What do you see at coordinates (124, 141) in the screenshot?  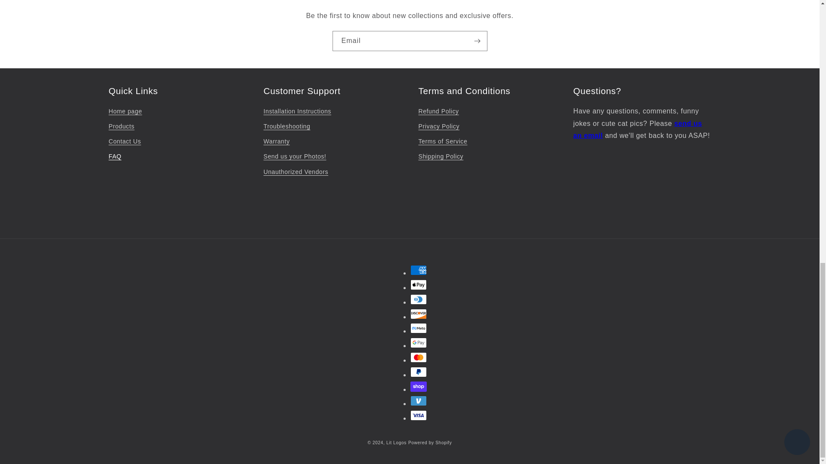 I see `Contact Us` at bounding box center [124, 141].